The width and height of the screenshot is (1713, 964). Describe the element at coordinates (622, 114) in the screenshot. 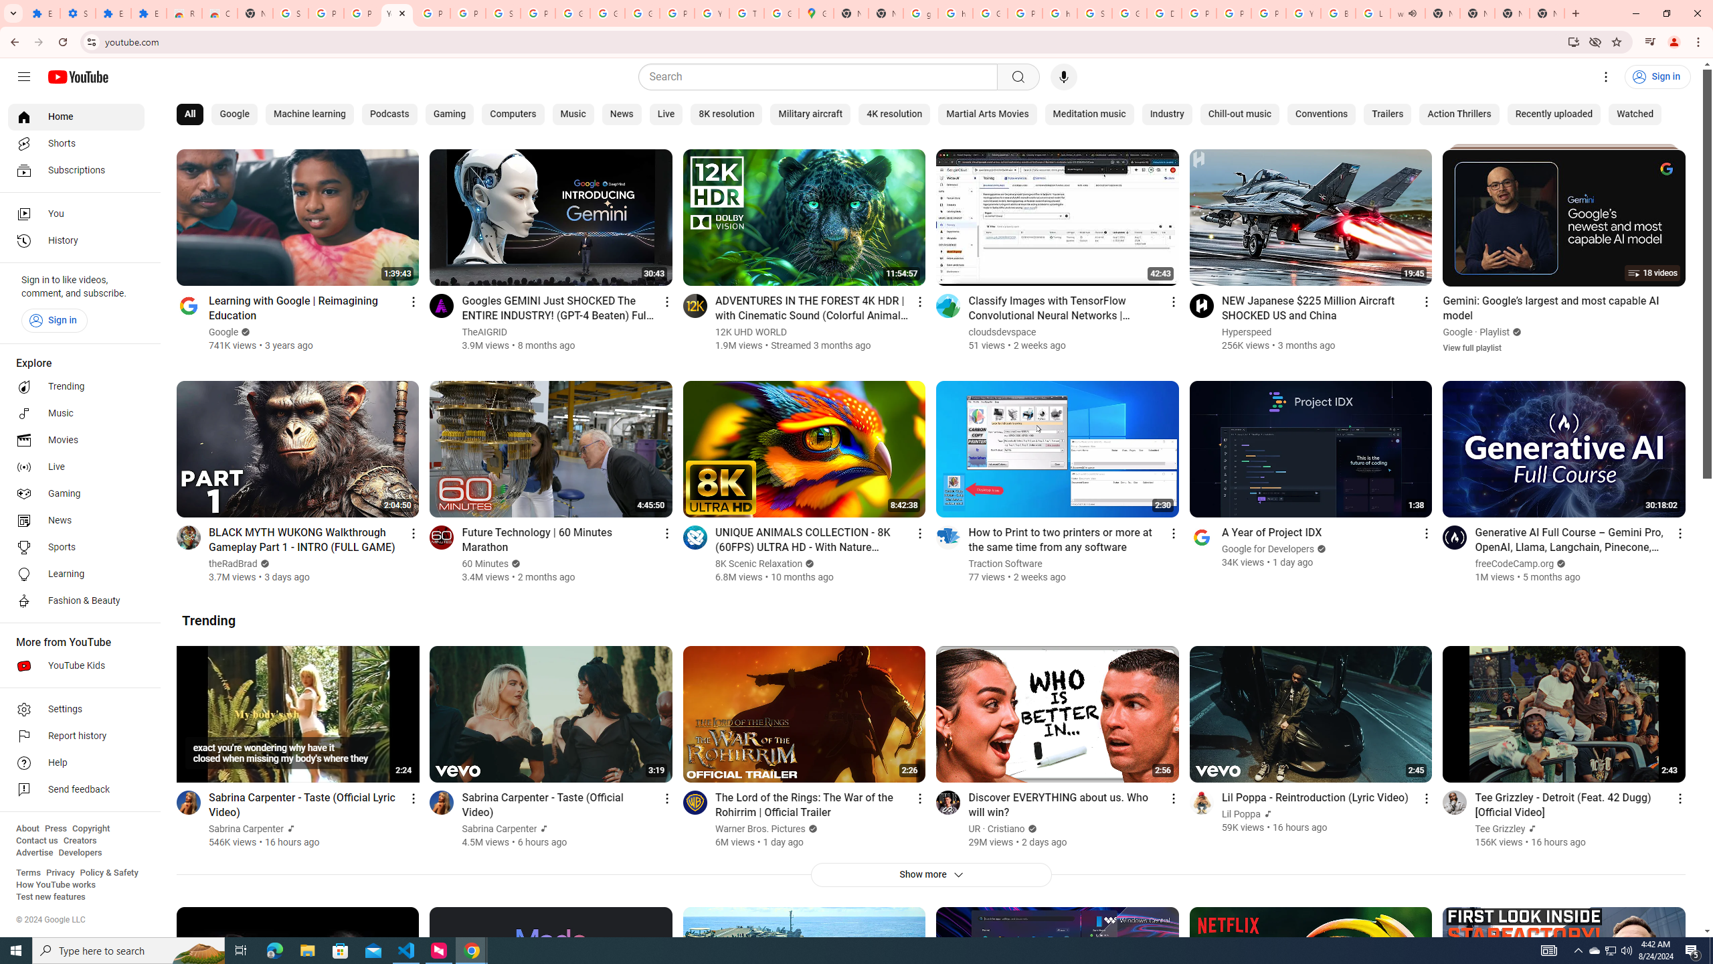

I see `News` at that location.